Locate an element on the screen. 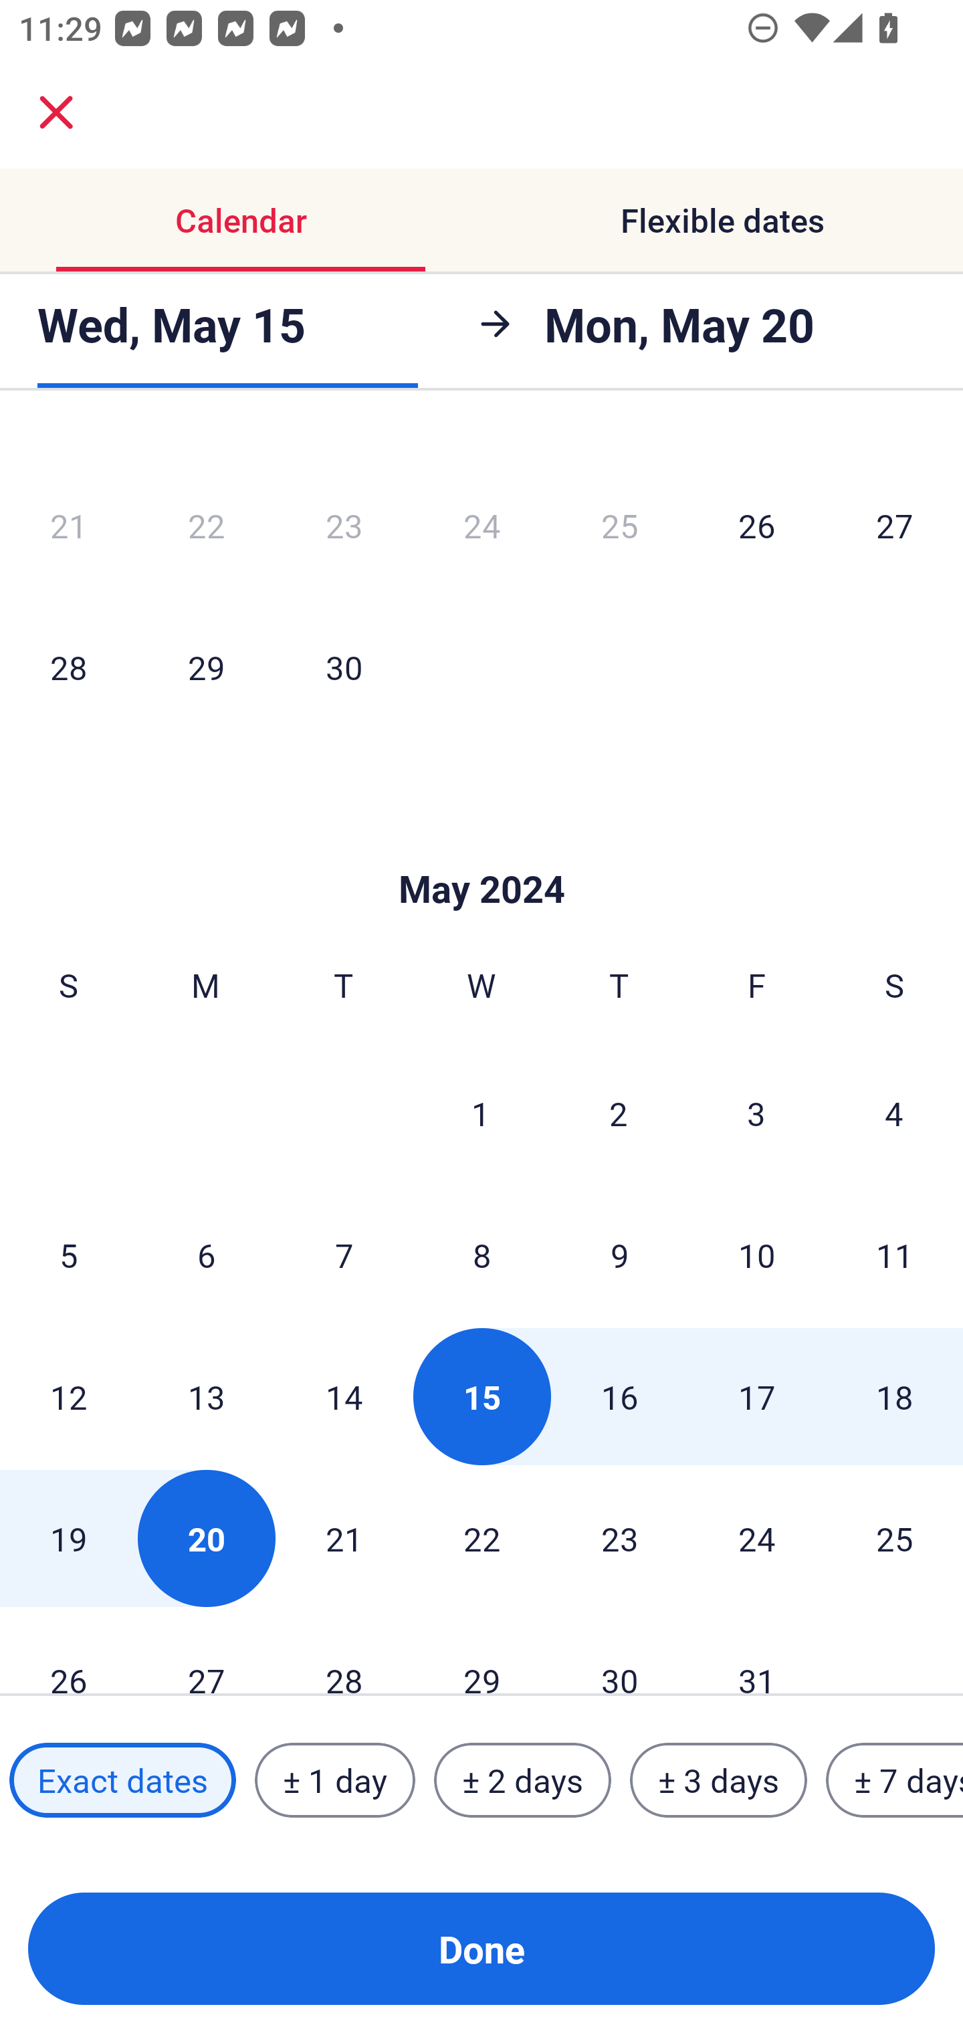  22 Monday, April 22, 2024 is located at coordinates (206, 526).